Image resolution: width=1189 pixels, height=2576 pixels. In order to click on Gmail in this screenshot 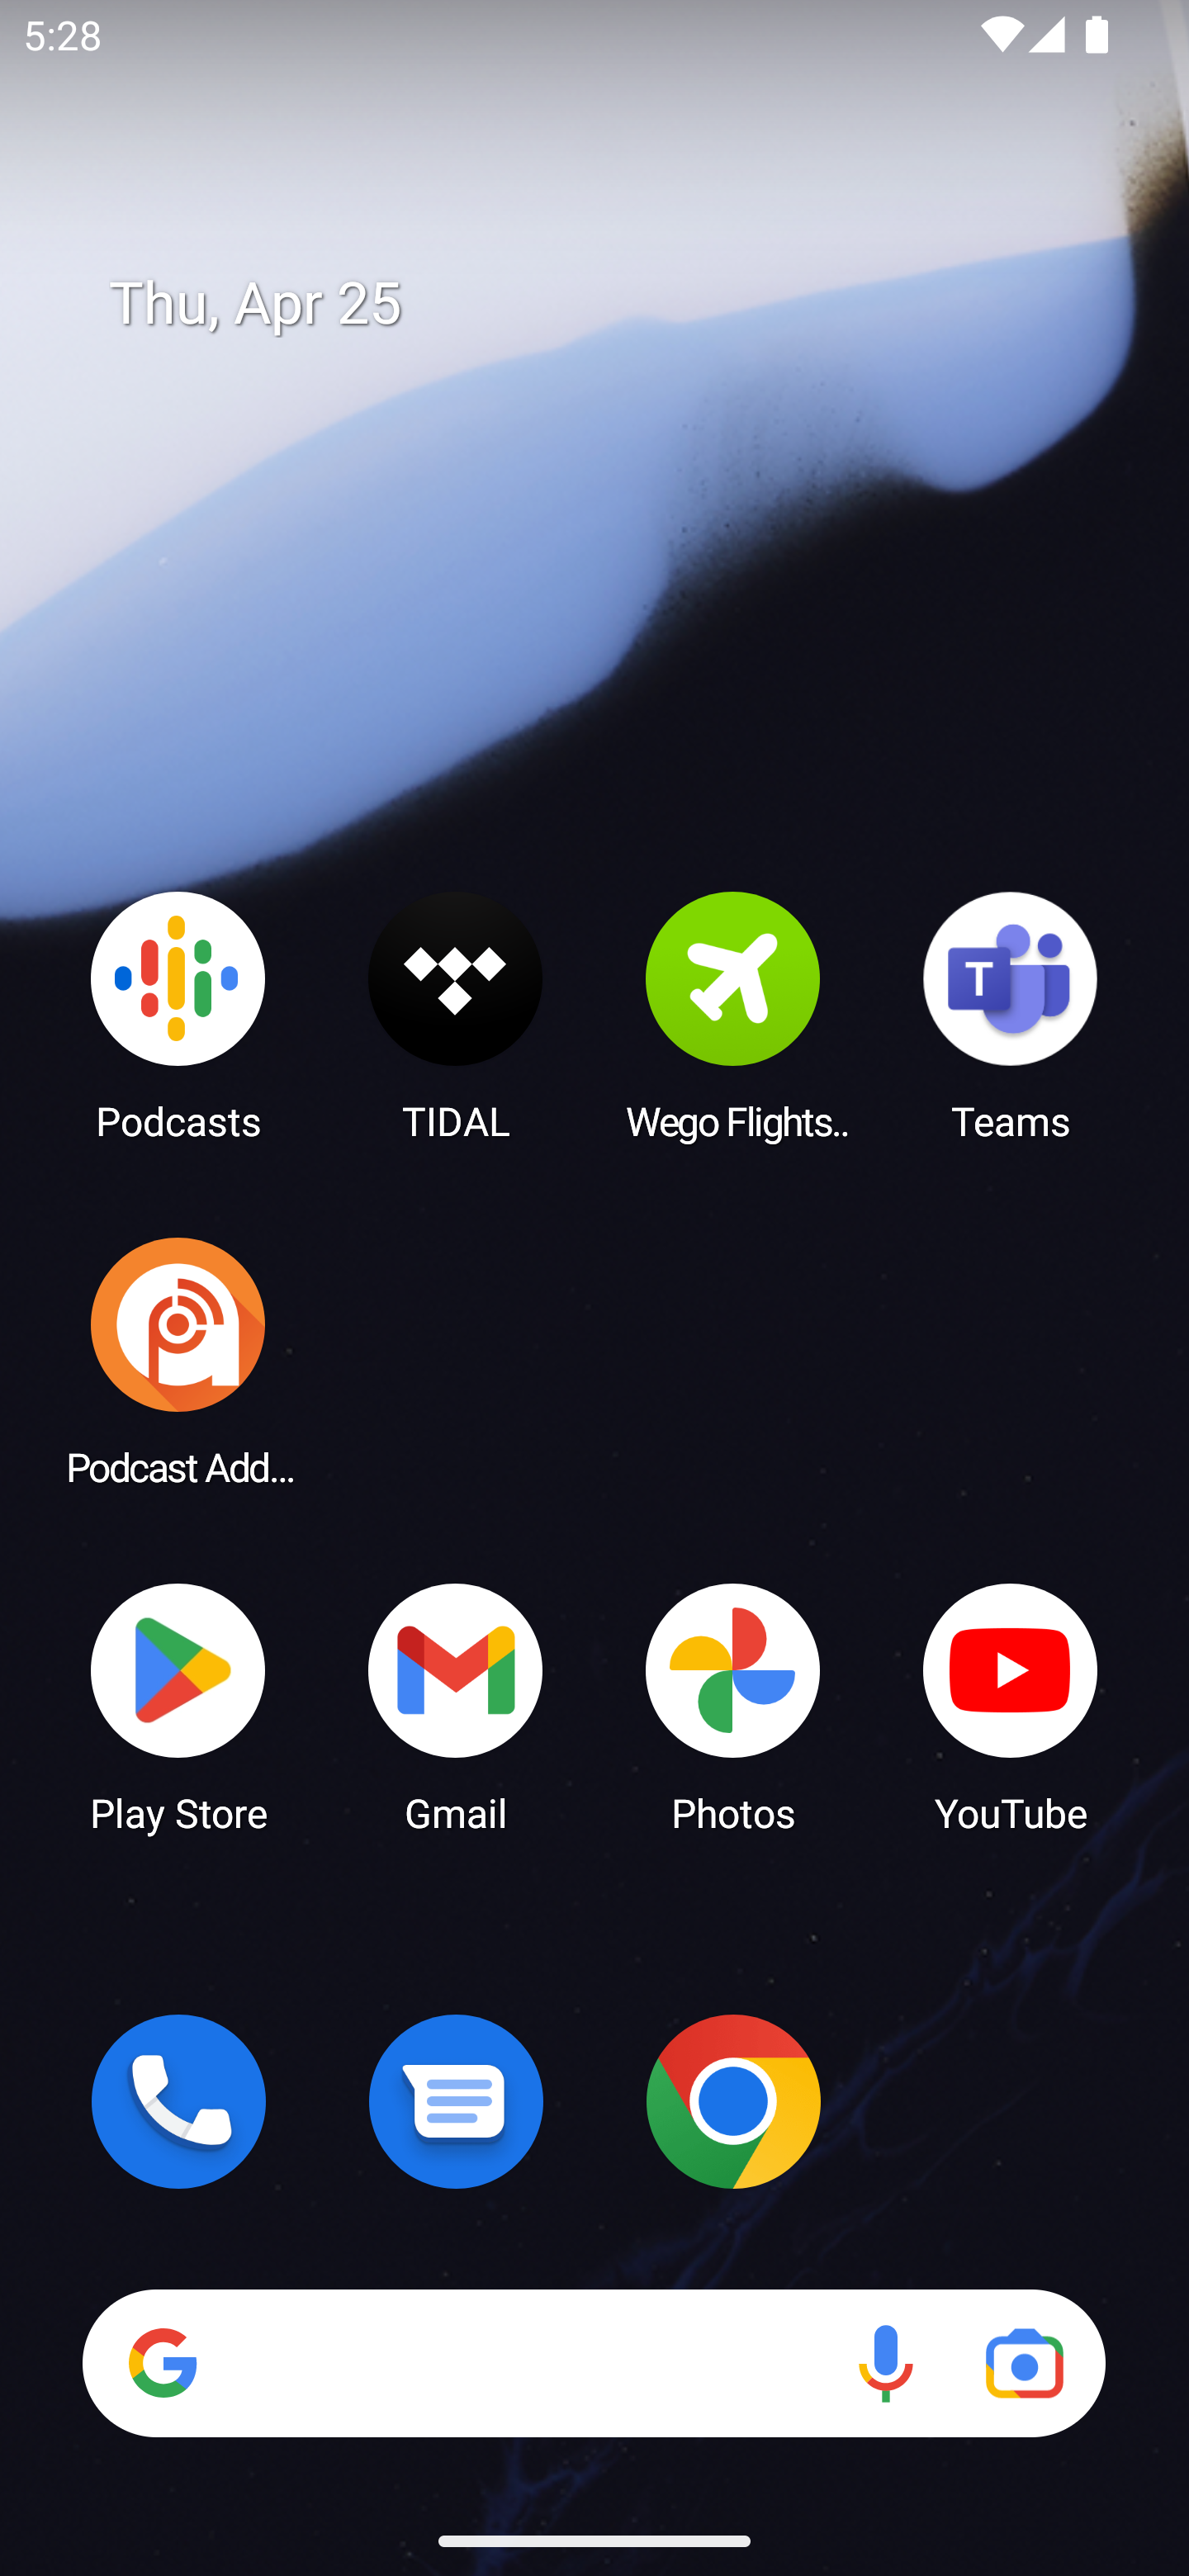, I will do `click(456, 1706)`.